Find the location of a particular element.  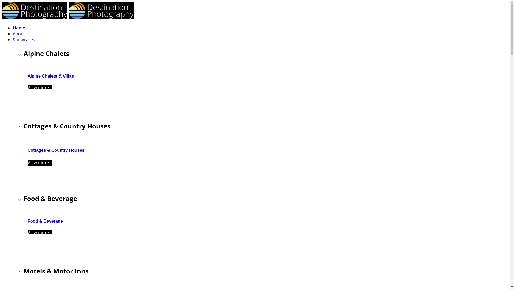

Alpine Chalets & Villas is located at coordinates (51, 76).